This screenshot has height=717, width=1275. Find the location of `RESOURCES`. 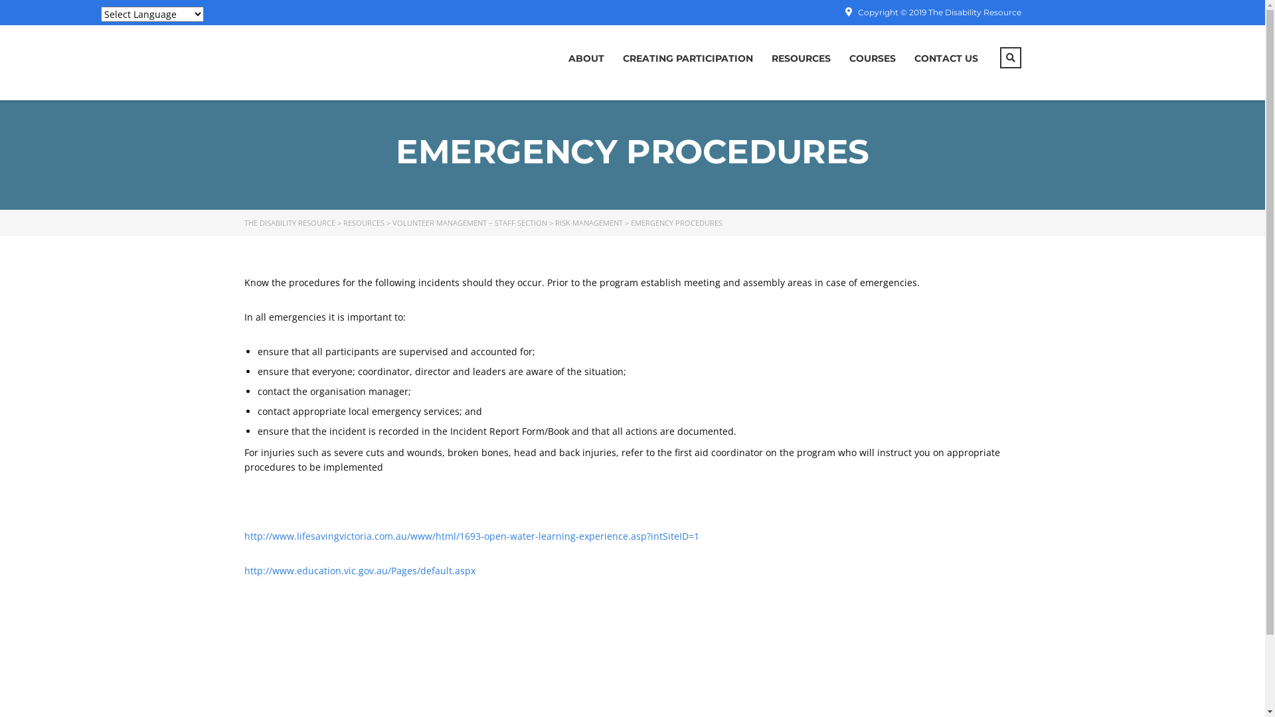

RESOURCES is located at coordinates (801, 58).